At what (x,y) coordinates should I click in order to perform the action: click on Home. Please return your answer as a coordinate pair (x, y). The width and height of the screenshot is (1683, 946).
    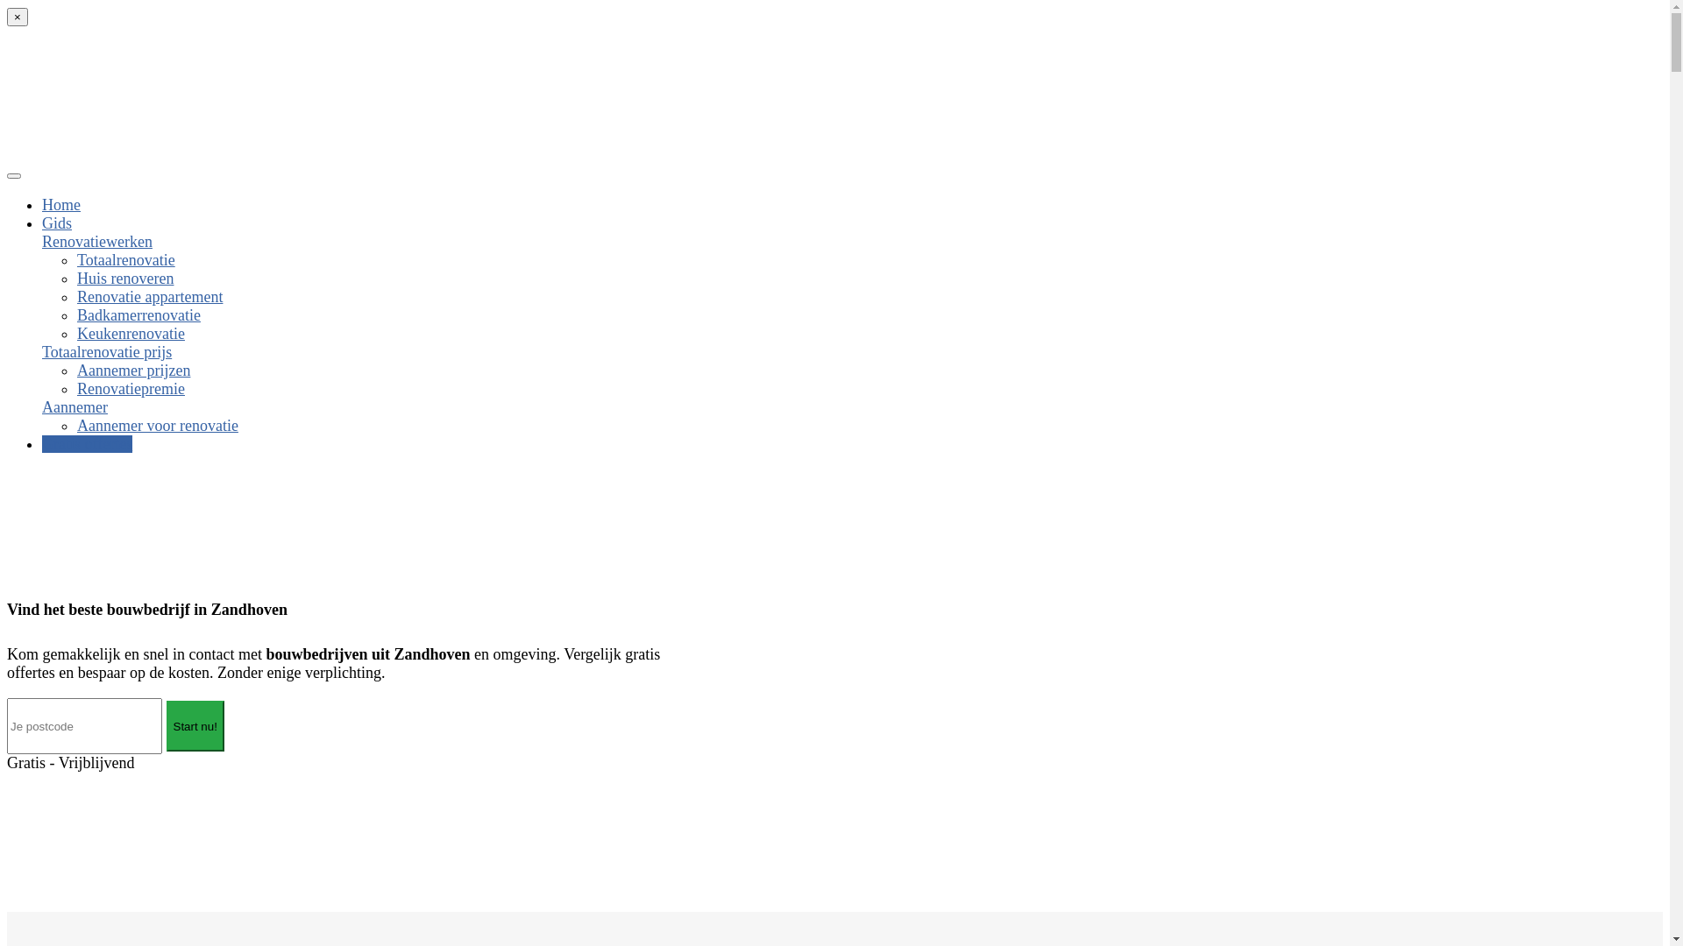
    Looking at the image, I should click on (61, 205).